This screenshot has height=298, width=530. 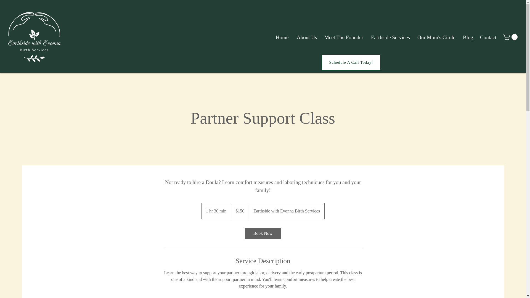 What do you see at coordinates (488, 38) in the screenshot?
I see `Contact` at bounding box center [488, 38].